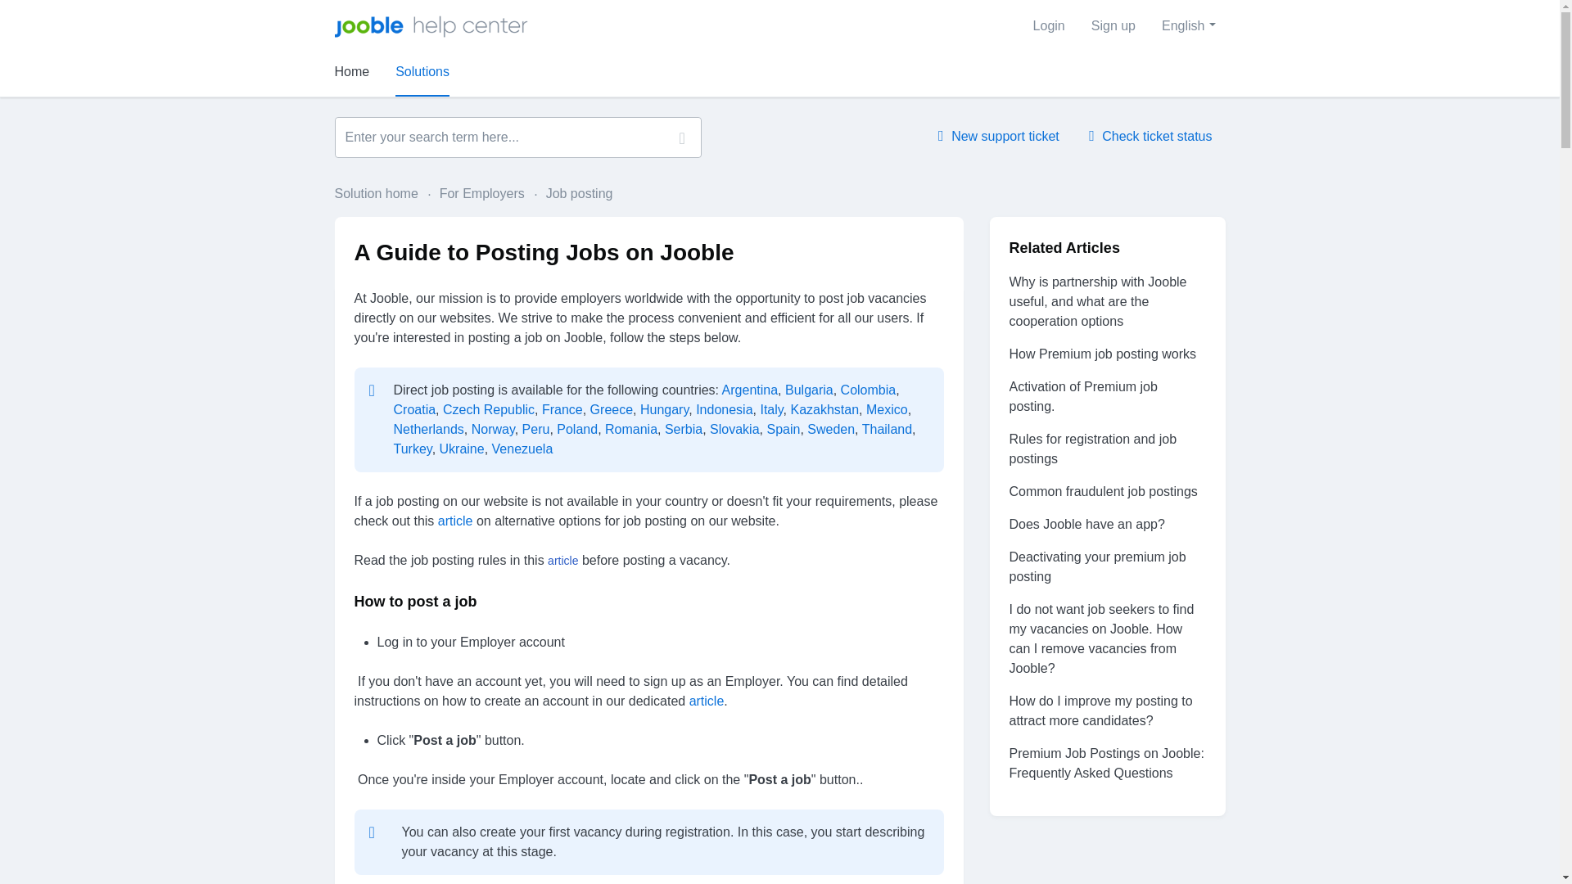 The height and width of the screenshot is (884, 1572). I want to click on Indonesia, so click(724, 409).